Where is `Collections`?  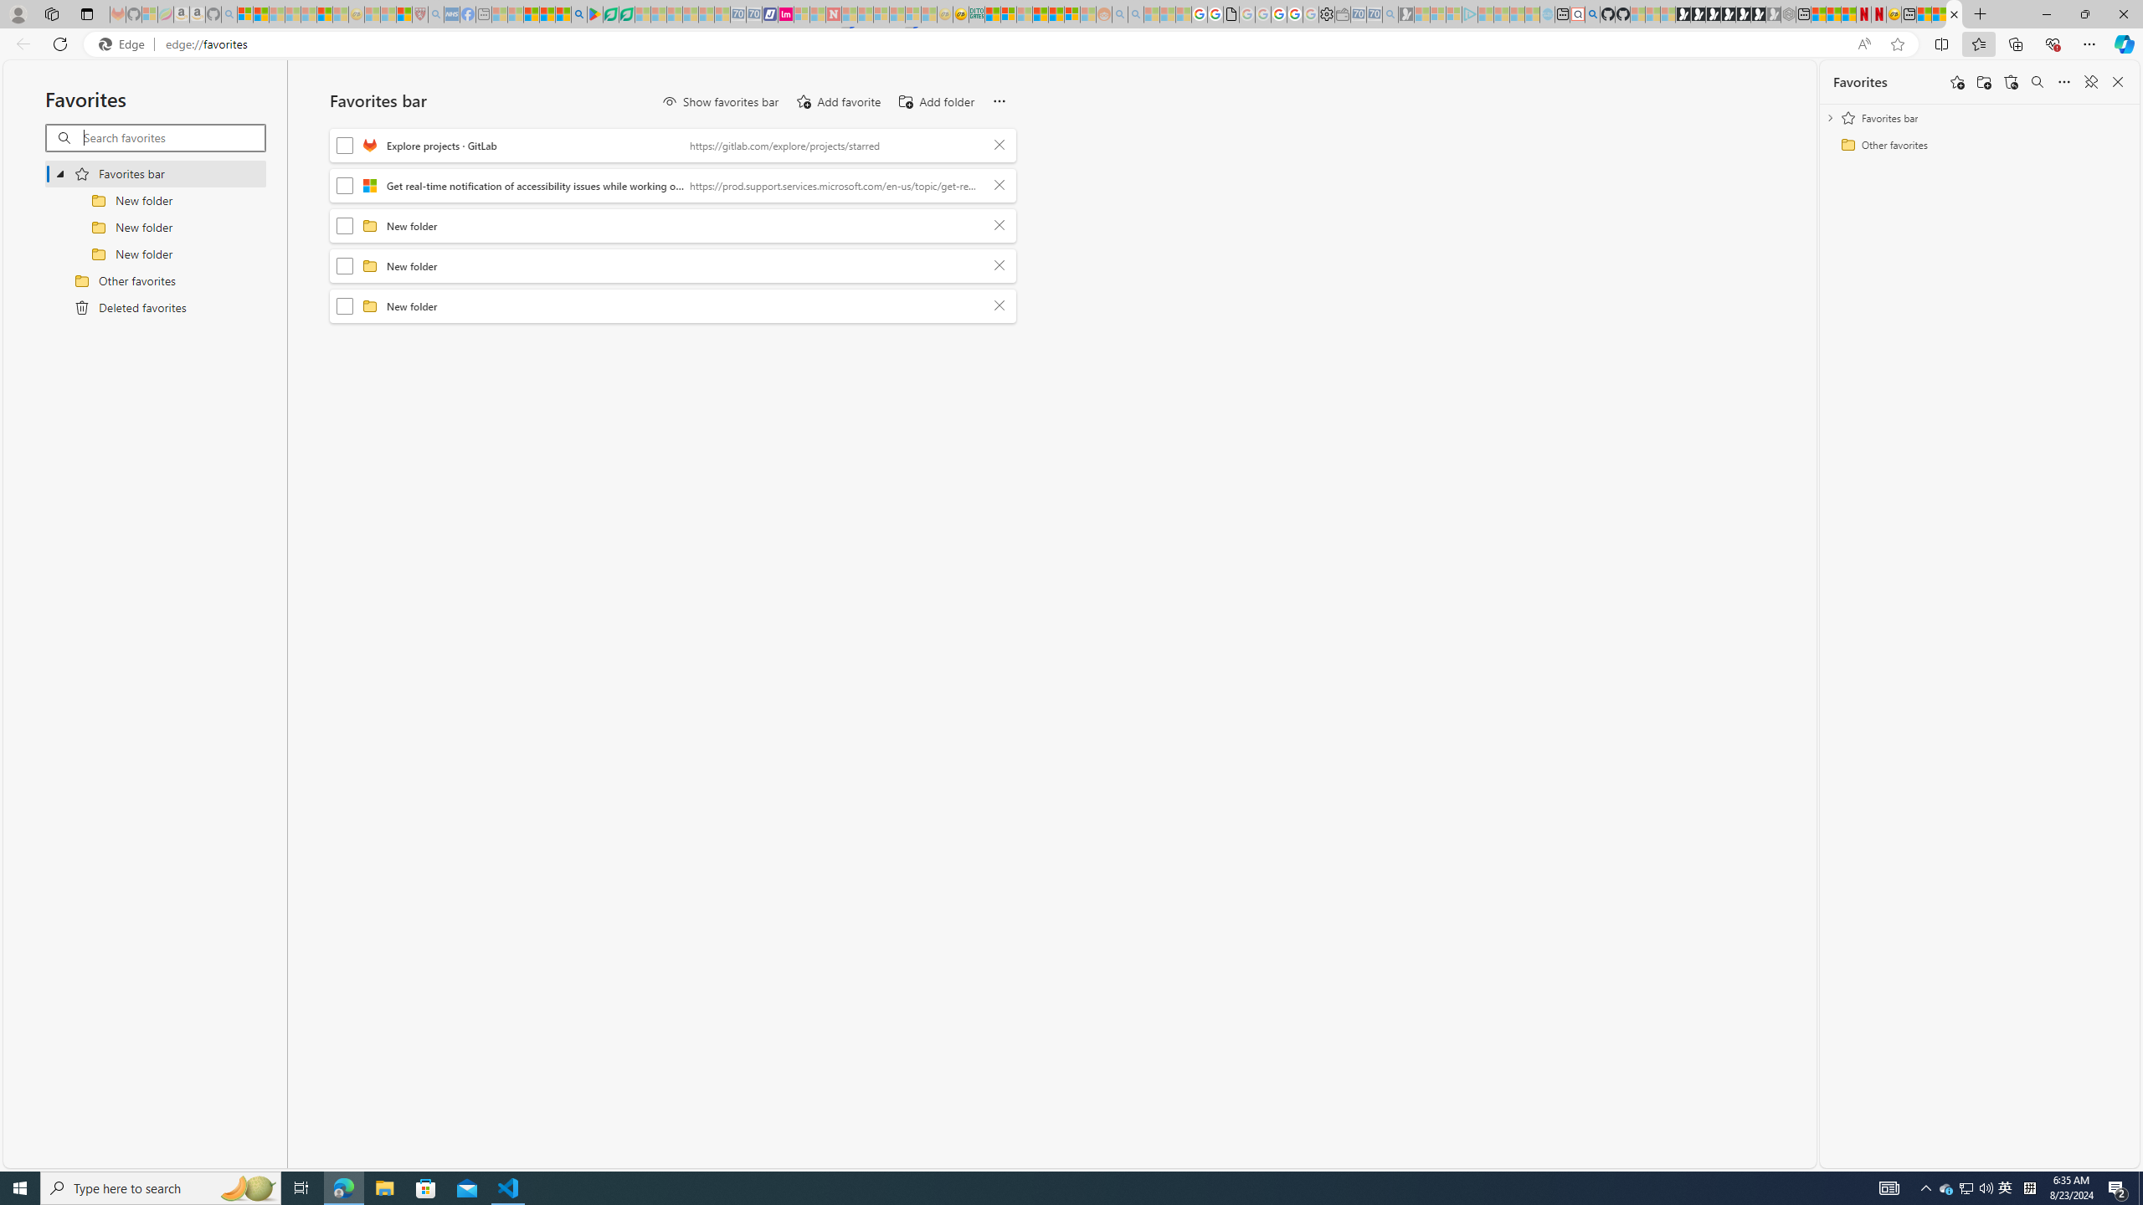
Collections is located at coordinates (2015, 44).